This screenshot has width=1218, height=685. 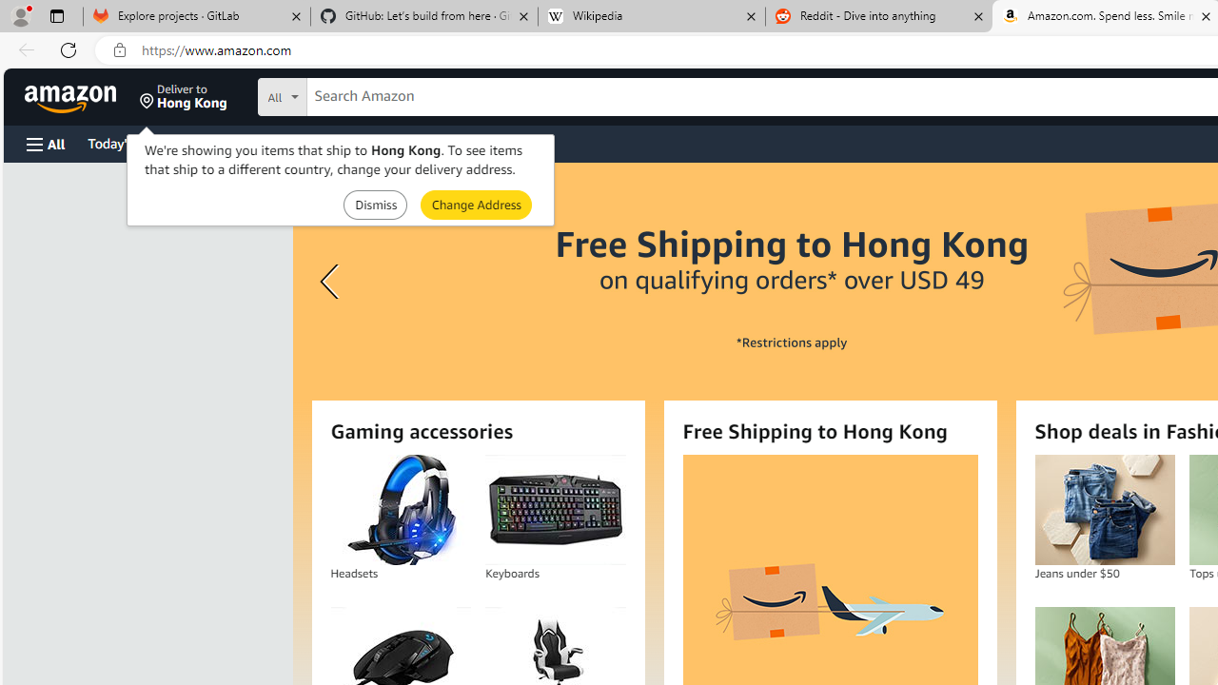 What do you see at coordinates (1104, 510) in the screenshot?
I see `Jeans under $50` at bounding box center [1104, 510].